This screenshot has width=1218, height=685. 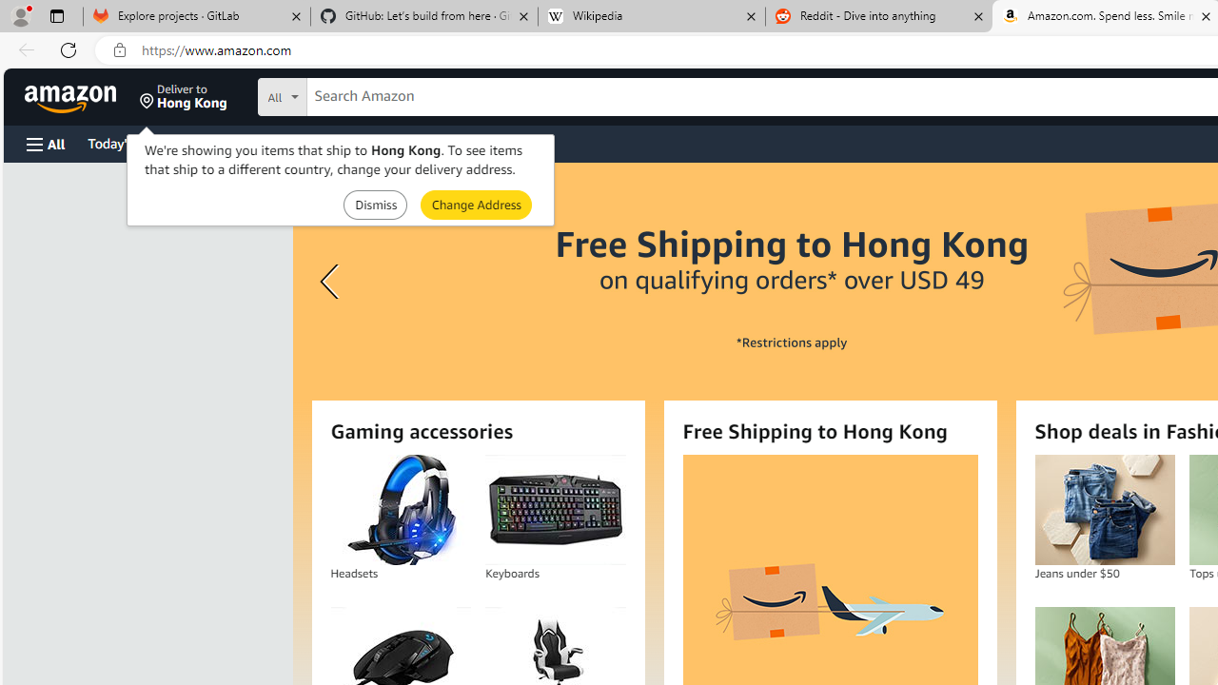 What do you see at coordinates (1104, 510) in the screenshot?
I see `Jeans under $50` at bounding box center [1104, 510].